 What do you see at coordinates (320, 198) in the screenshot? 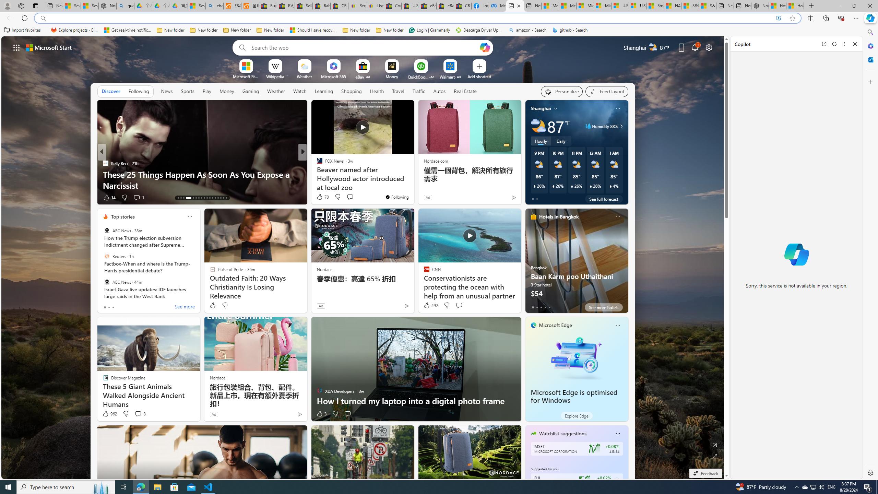
I see `1k Like` at bounding box center [320, 198].